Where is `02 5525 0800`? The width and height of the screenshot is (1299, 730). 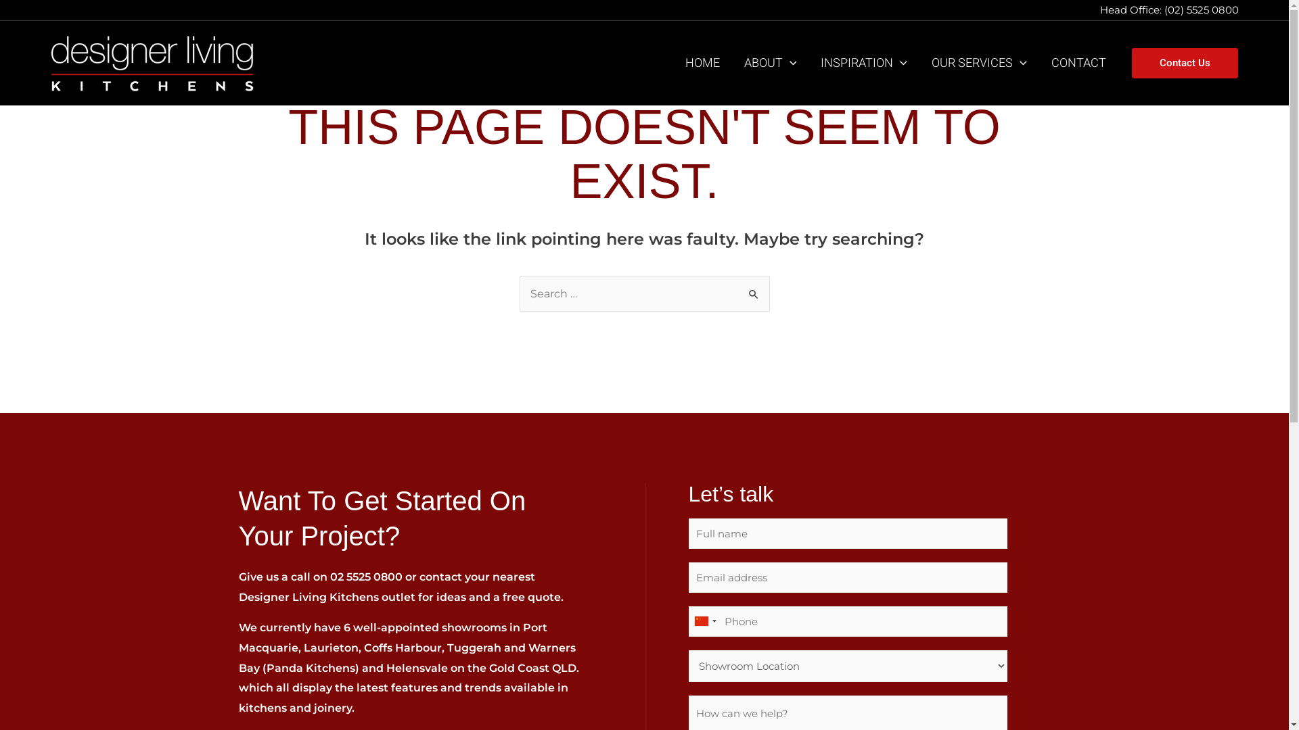 02 5525 0800 is located at coordinates (367, 577).